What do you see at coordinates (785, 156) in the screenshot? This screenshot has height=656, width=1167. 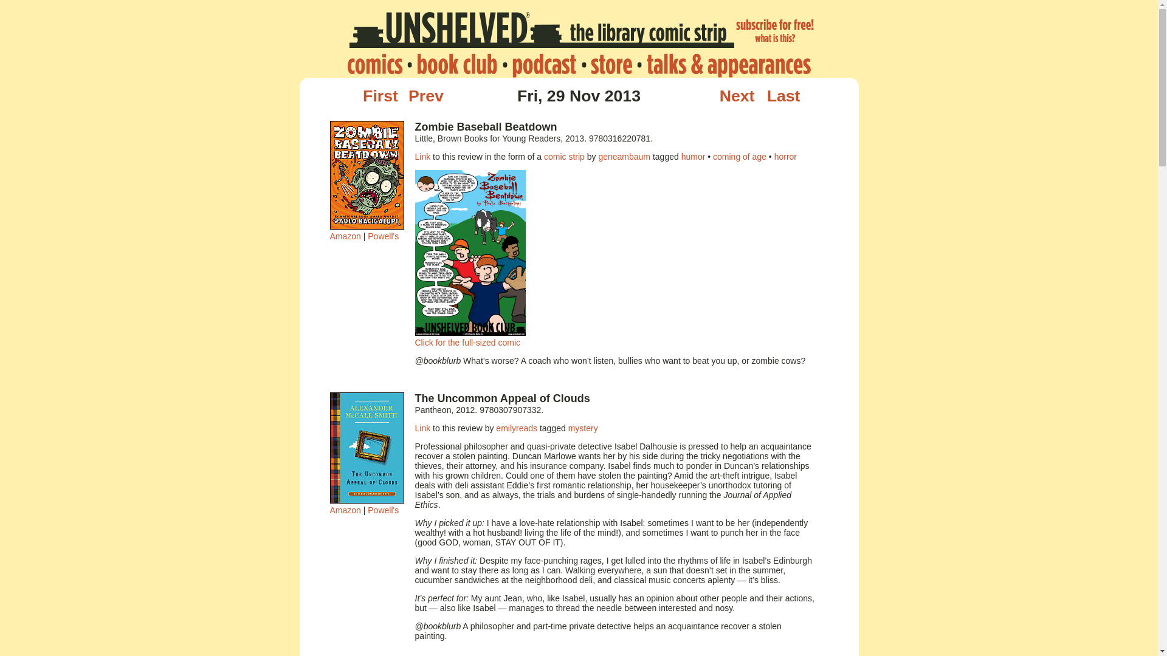 I see `horror` at bounding box center [785, 156].